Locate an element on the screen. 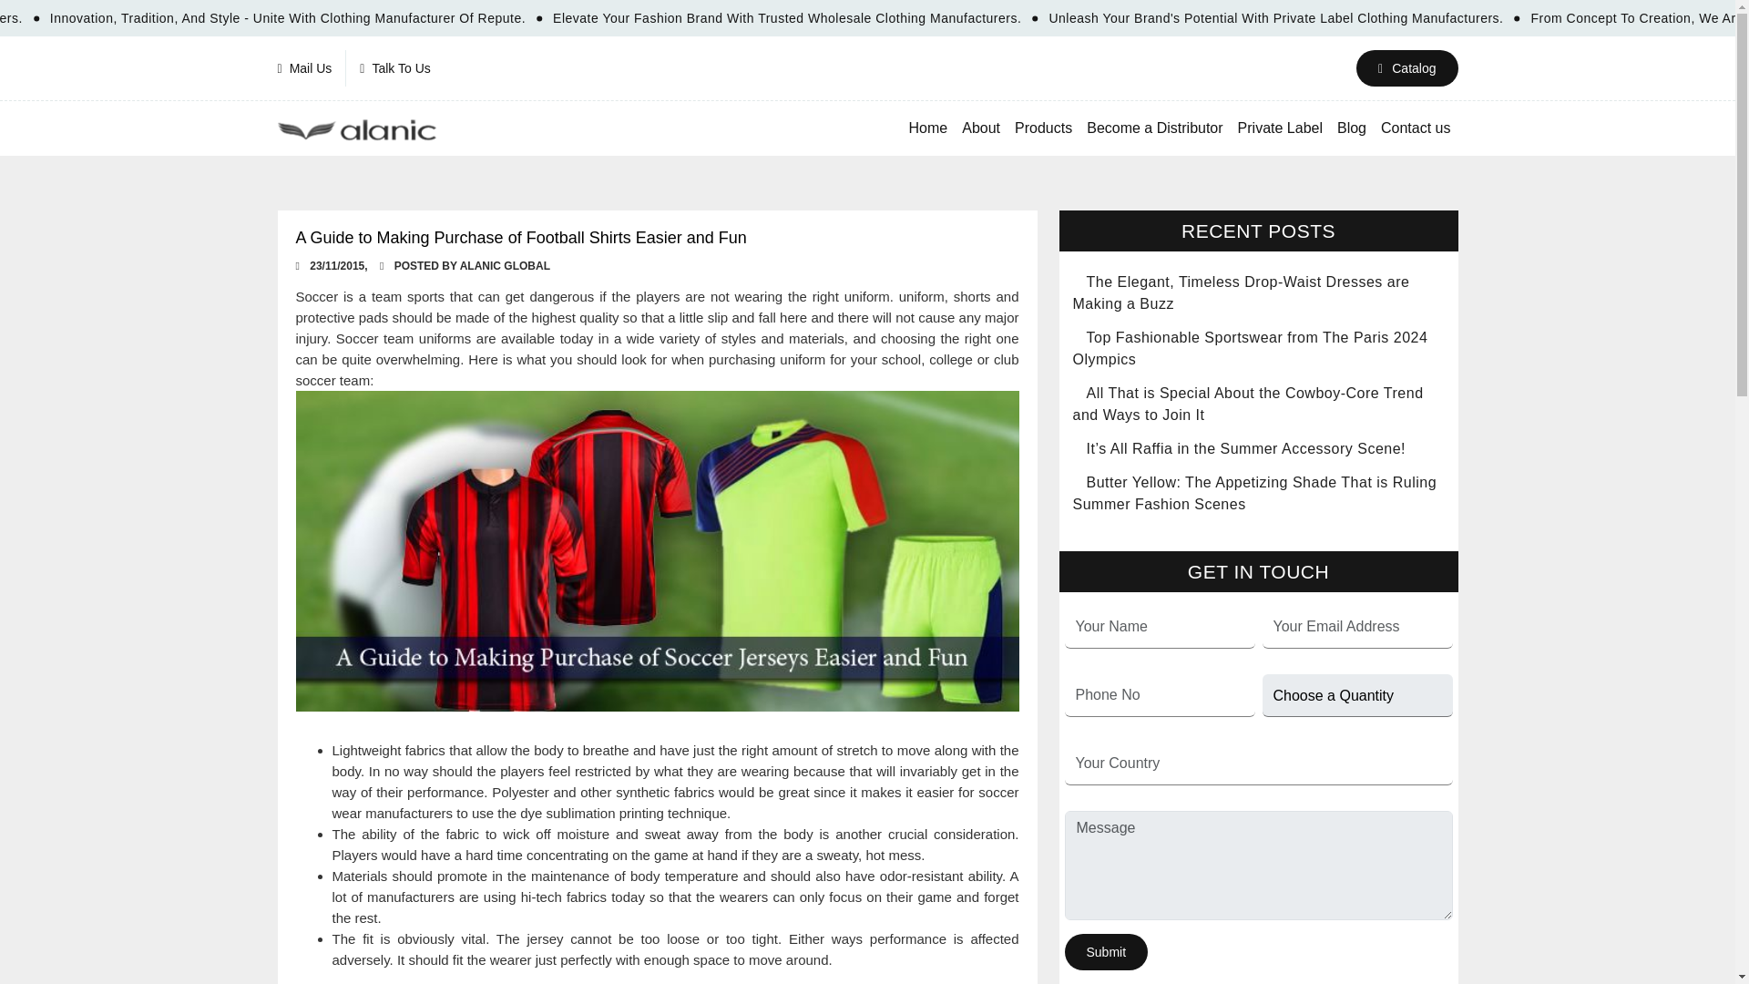  Mail Us is located at coordinates (312, 68).